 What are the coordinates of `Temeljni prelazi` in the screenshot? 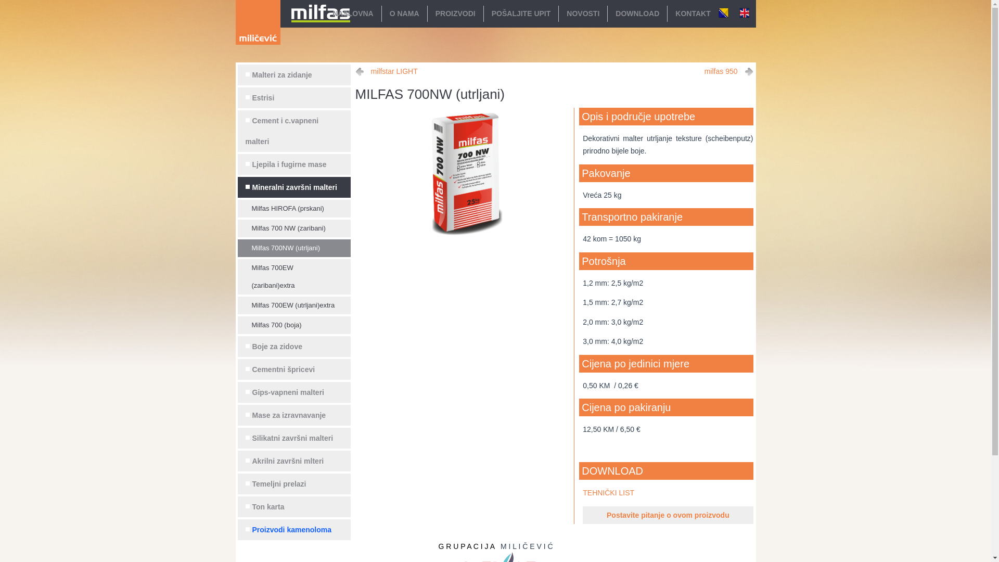 It's located at (293, 484).